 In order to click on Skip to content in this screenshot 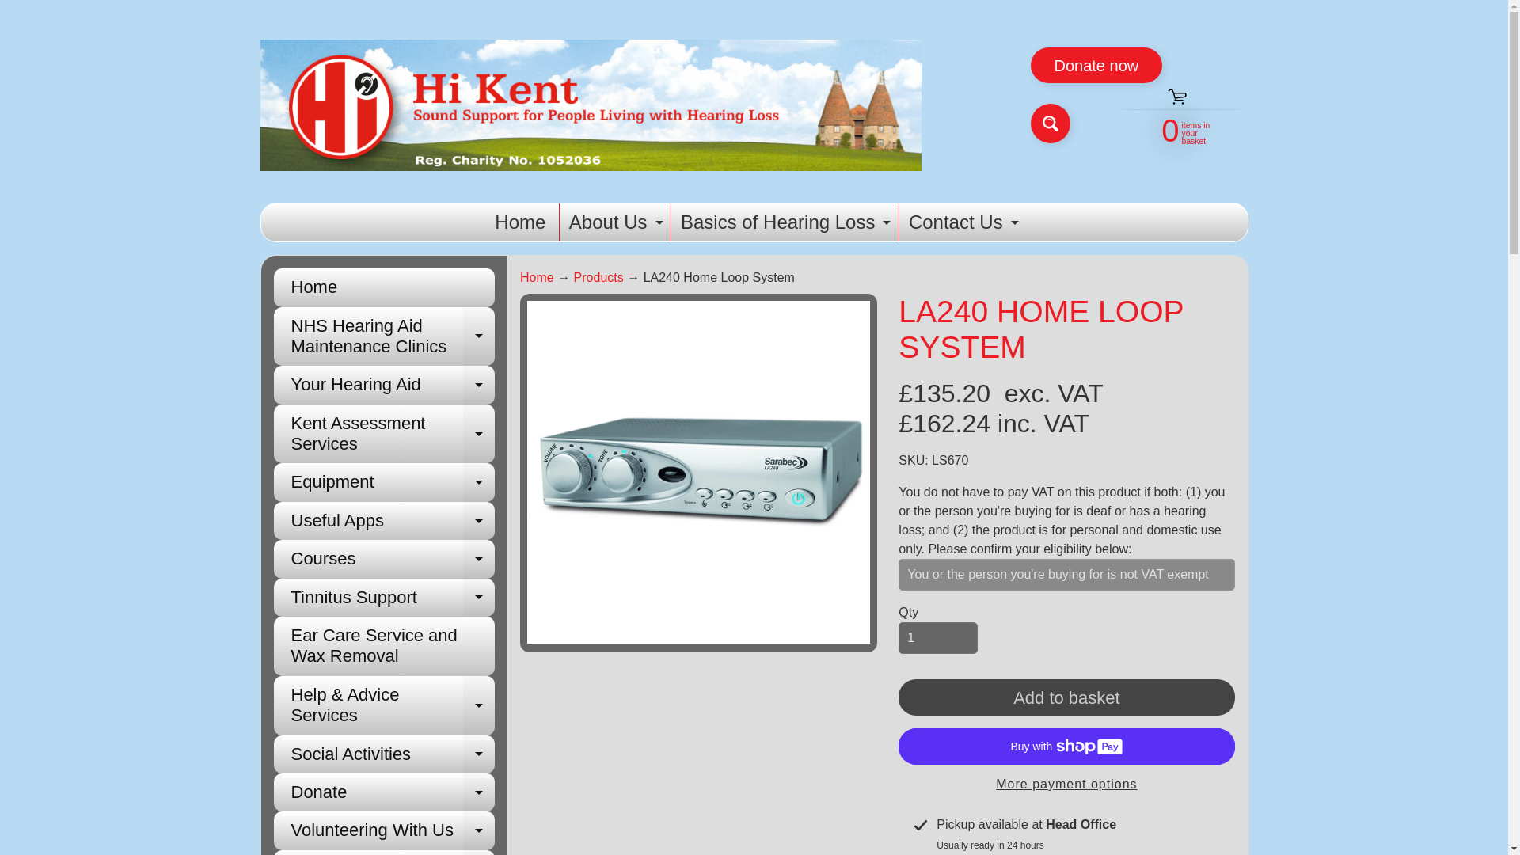, I will do `click(1172, 128)`.